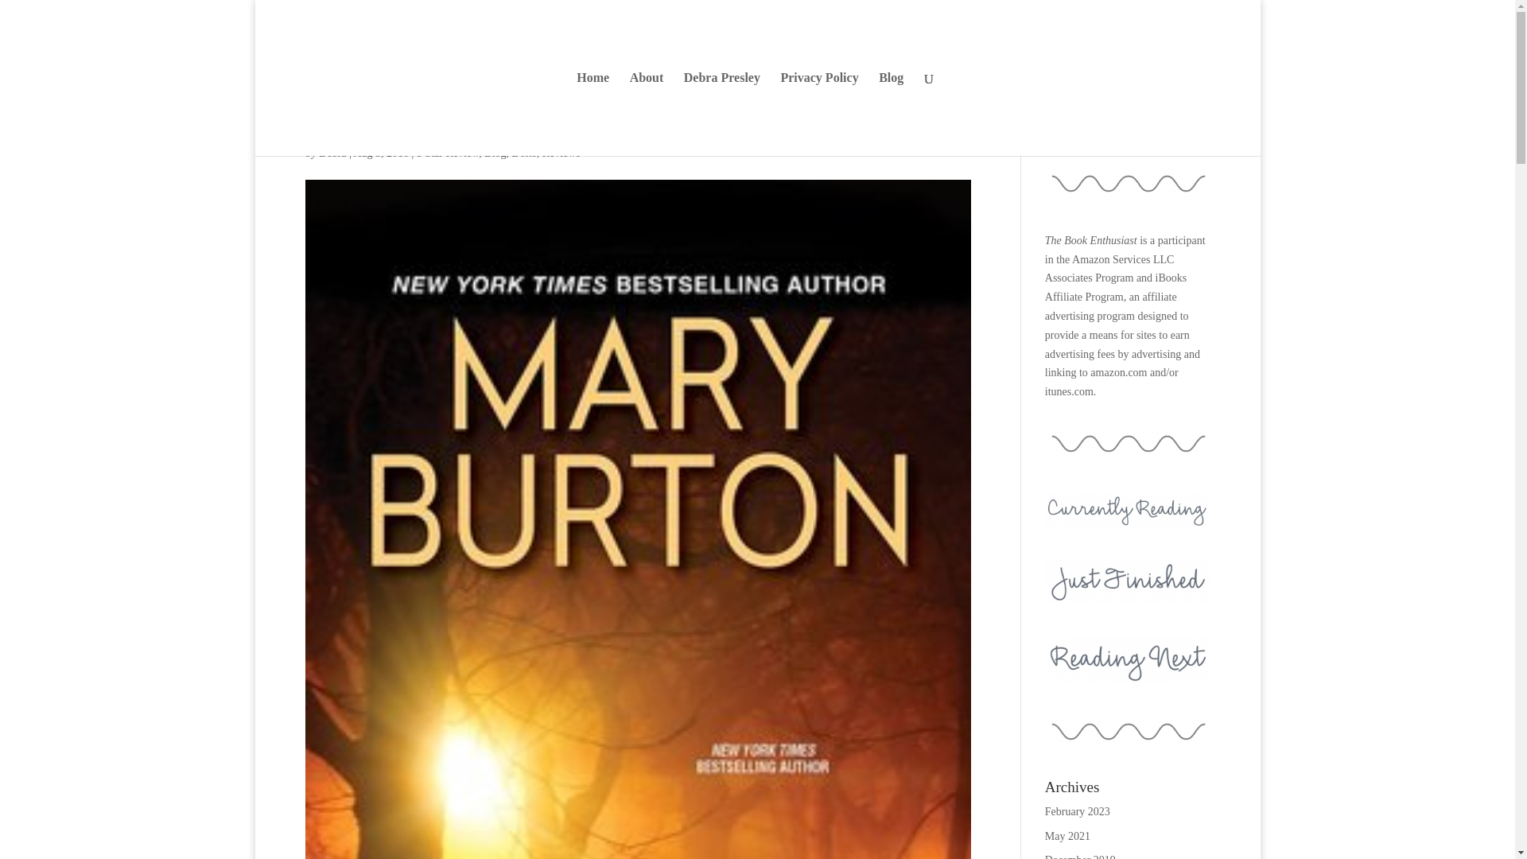  Describe the element at coordinates (1187, 126) in the screenshot. I see `Search` at that location.